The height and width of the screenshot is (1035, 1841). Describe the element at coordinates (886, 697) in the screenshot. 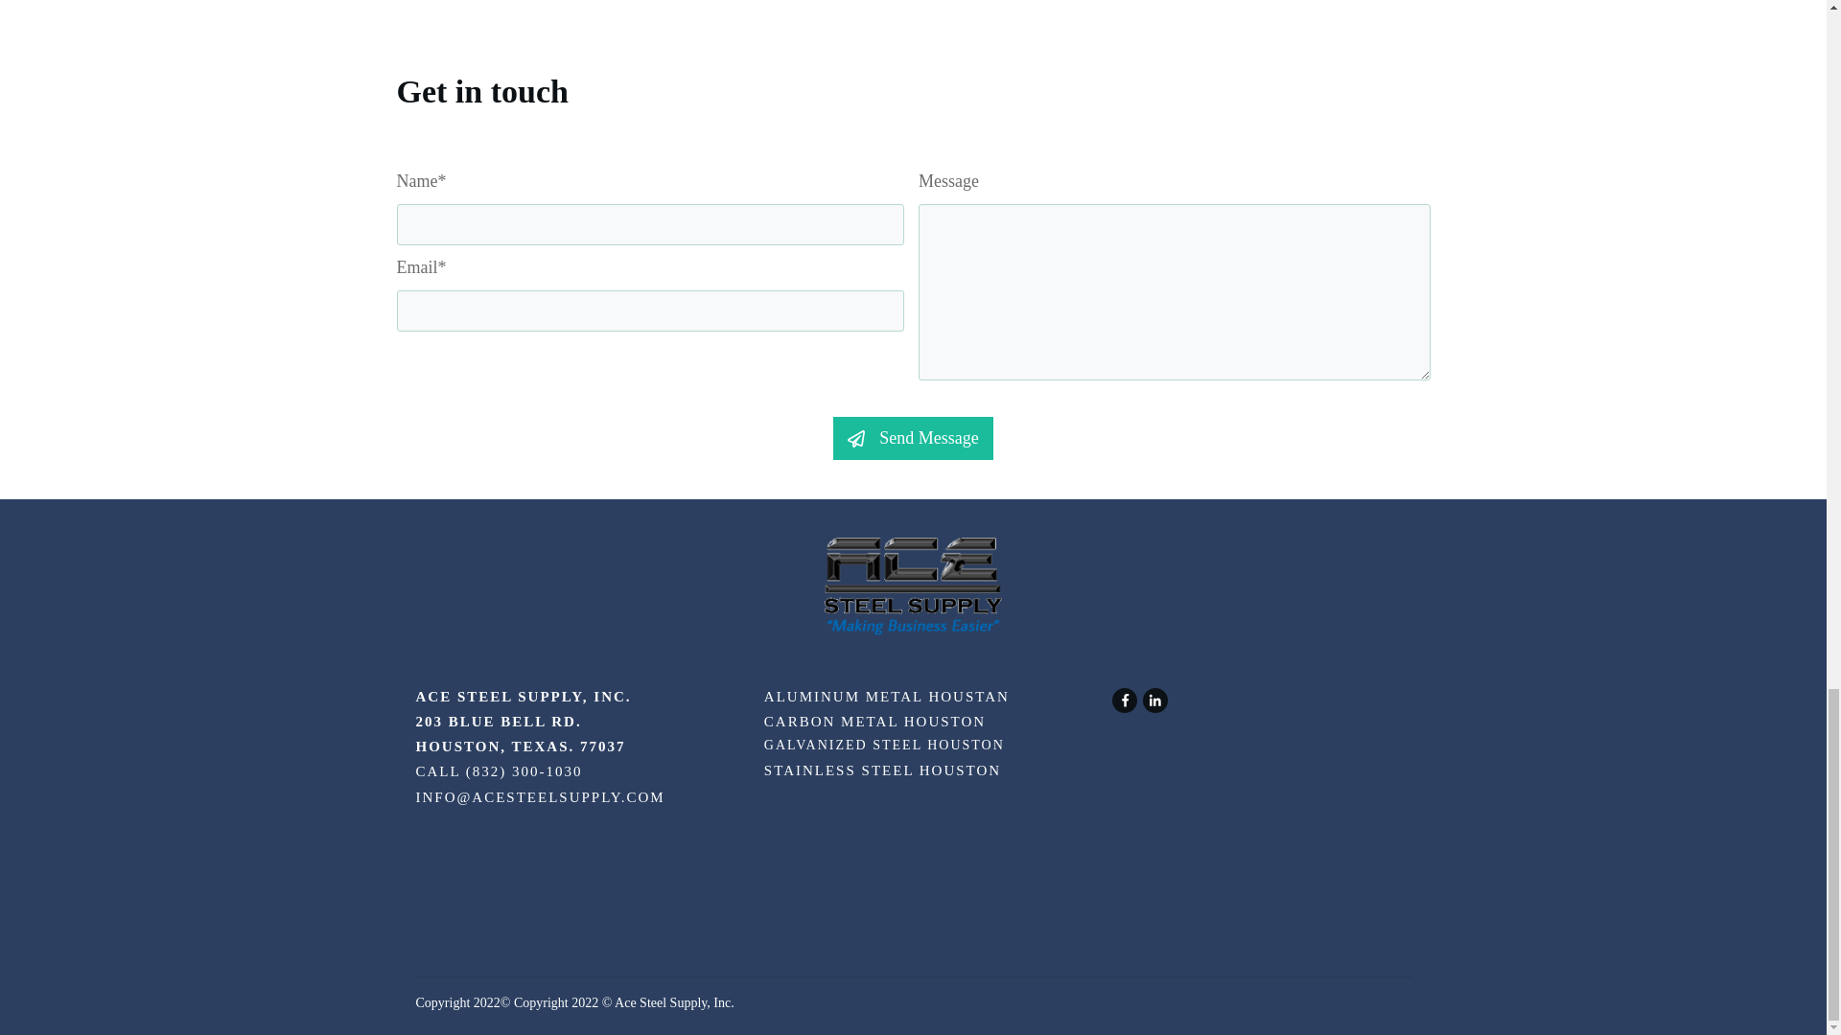

I see `ALUMINUM METAL HOUSTAN` at that location.